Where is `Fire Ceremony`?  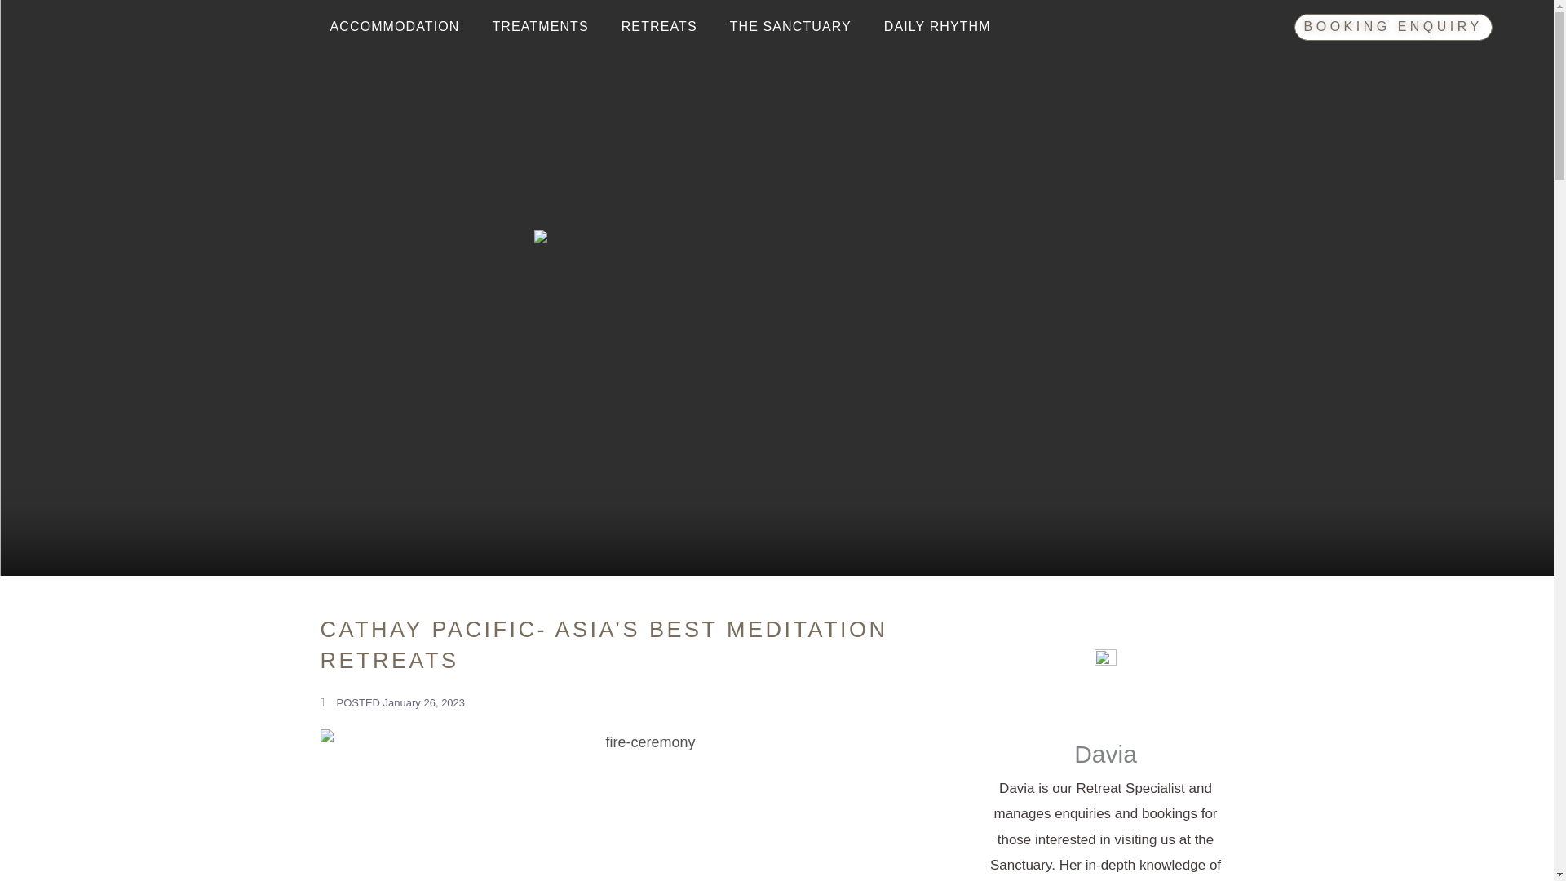
Fire Ceremony is located at coordinates (643, 805).